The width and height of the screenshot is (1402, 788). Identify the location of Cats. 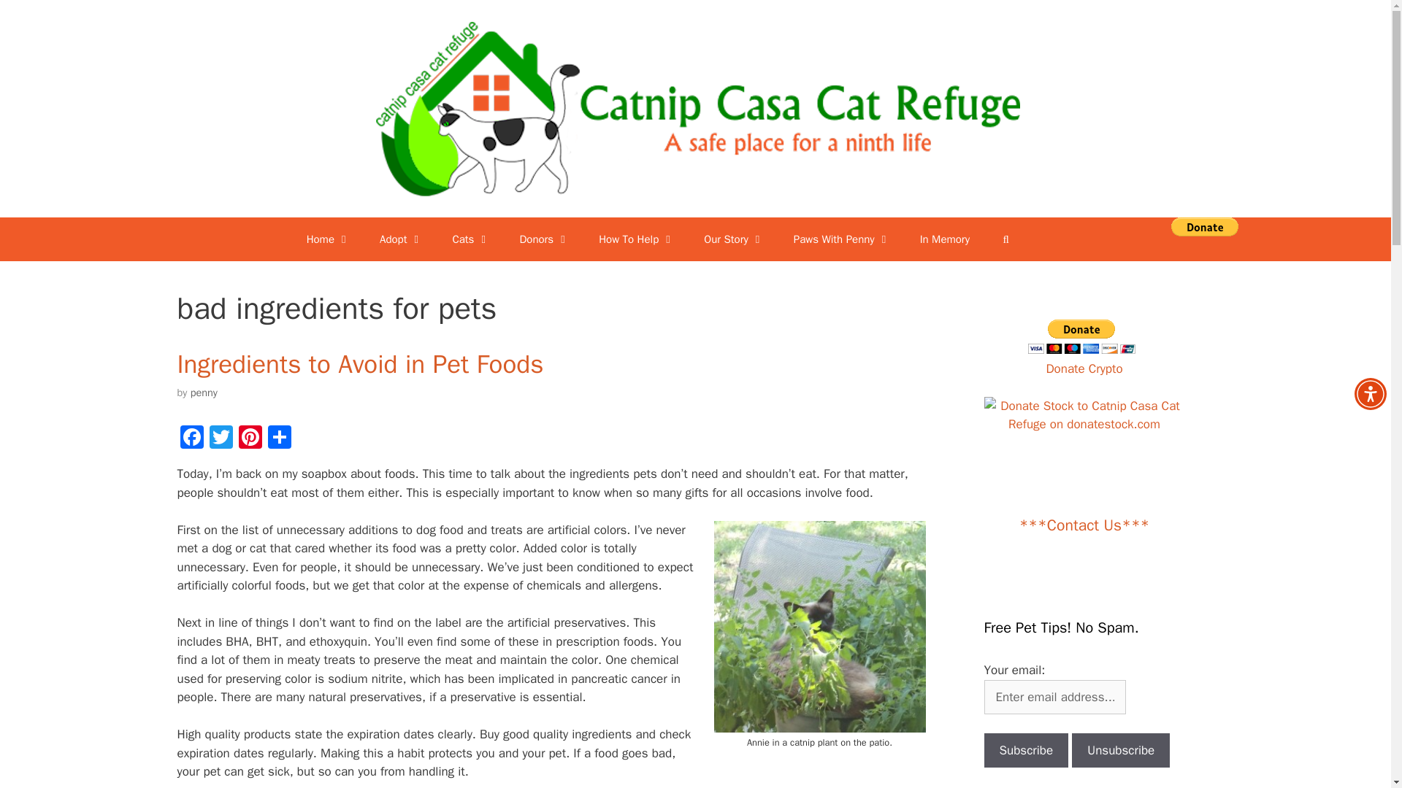
(471, 239).